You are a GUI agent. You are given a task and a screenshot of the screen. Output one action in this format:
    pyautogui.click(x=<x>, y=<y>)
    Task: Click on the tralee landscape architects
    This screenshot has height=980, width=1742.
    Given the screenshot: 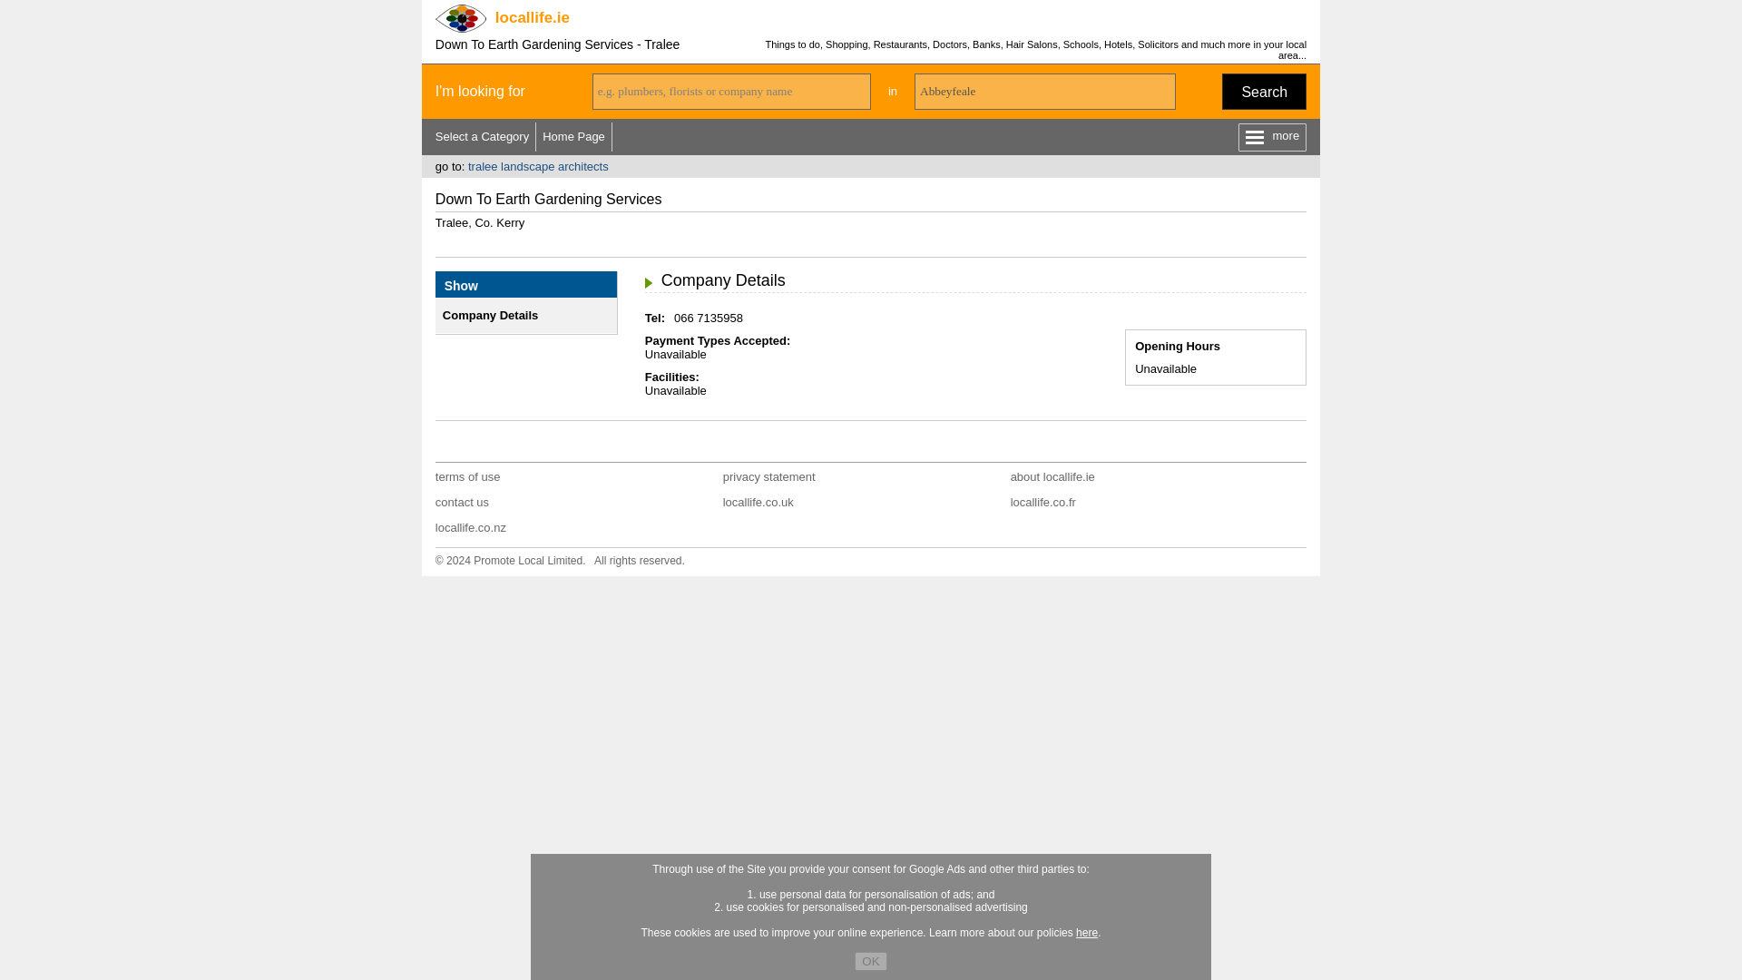 What is the action you would take?
    pyautogui.click(x=538, y=167)
    